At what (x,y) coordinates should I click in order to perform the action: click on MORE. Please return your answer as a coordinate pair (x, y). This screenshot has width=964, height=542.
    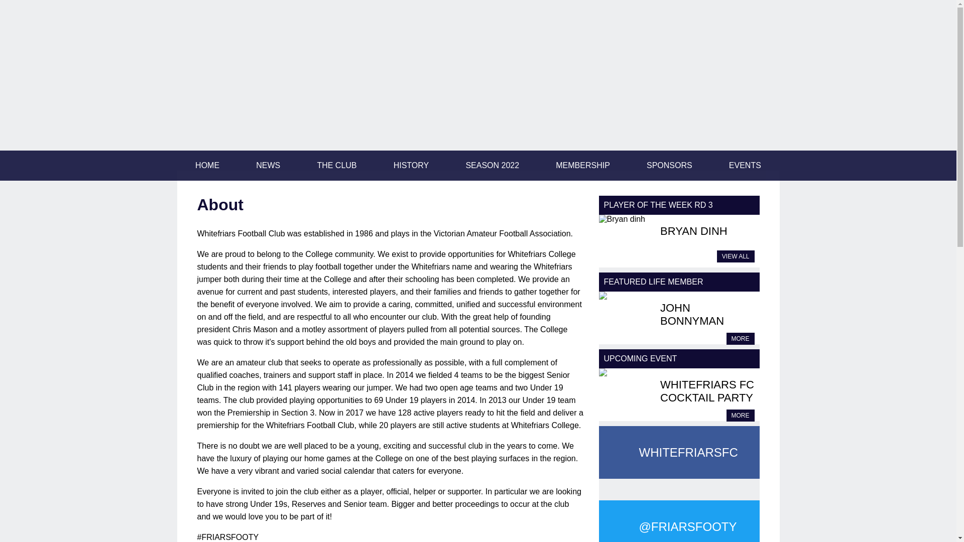
    Looking at the image, I should click on (740, 338).